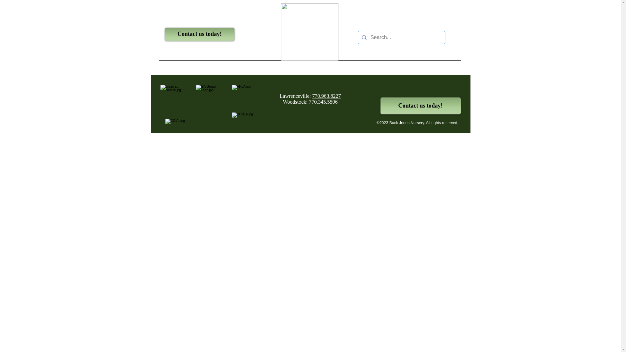 Image resolution: width=626 pixels, height=352 pixels. What do you see at coordinates (323, 102) in the screenshot?
I see `770.345.5506` at bounding box center [323, 102].